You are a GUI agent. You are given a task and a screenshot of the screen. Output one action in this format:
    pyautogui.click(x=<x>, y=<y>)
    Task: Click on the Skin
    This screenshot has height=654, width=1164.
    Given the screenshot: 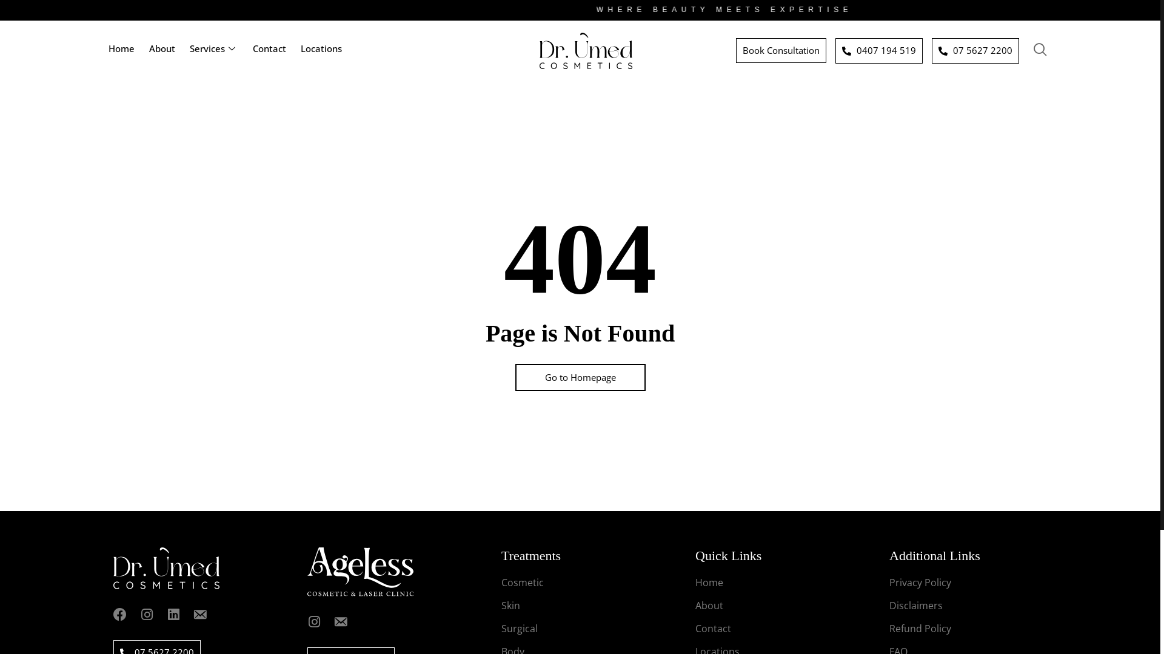 What is the action you would take?
    pyautogui.click(x=510, y=606)
    